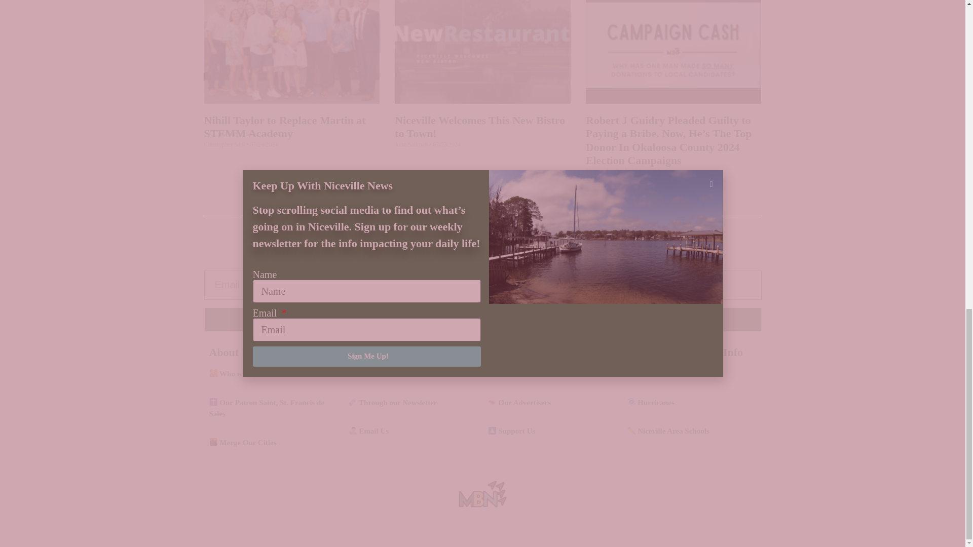 The image size is (973, 547). What do you see at coordinates (267, 408) in the screenshot?
I see `Our Patron Saint, St. Francis de Sales` at bounding box center [267, 408].